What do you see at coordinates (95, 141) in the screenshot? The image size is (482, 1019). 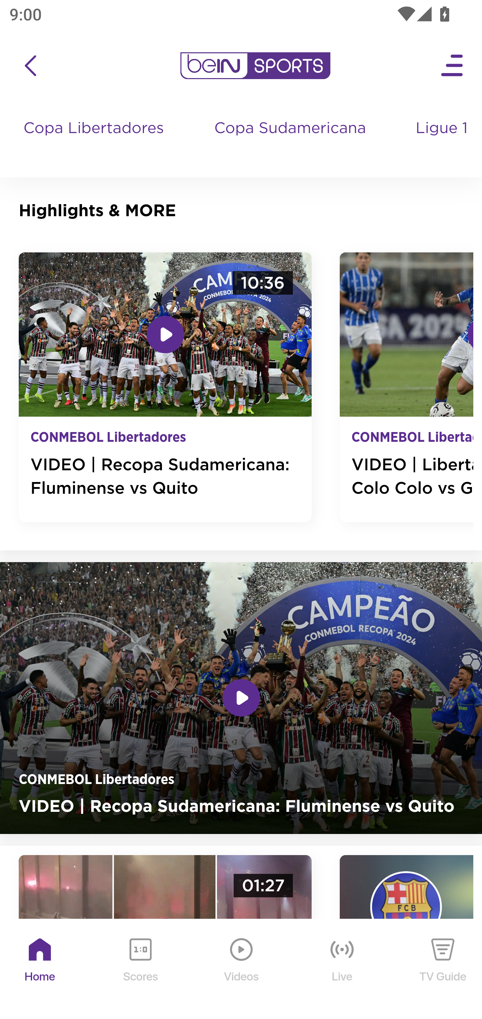 I see `Copa Libertadores` at bounding box center [95, 141].